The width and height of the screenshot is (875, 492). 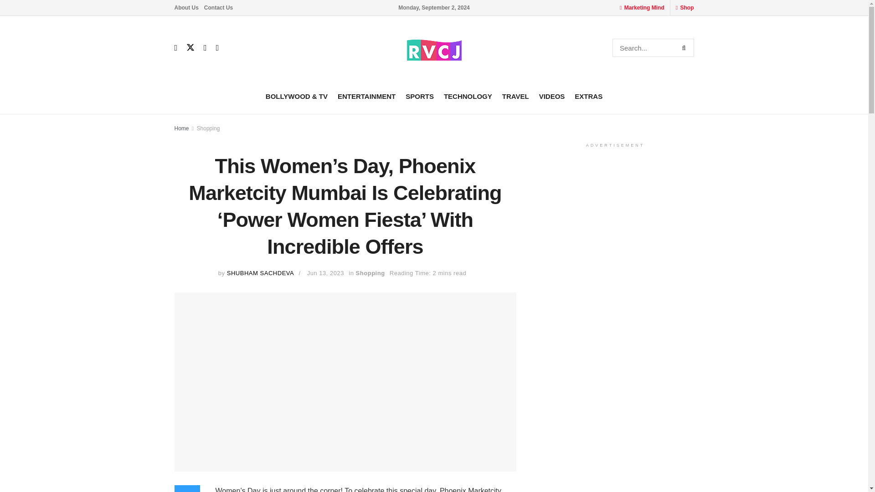 What do you see at coordinates (420, 96) in the screenshot?
I see `SPORTS` at bounding box center [420, 96].